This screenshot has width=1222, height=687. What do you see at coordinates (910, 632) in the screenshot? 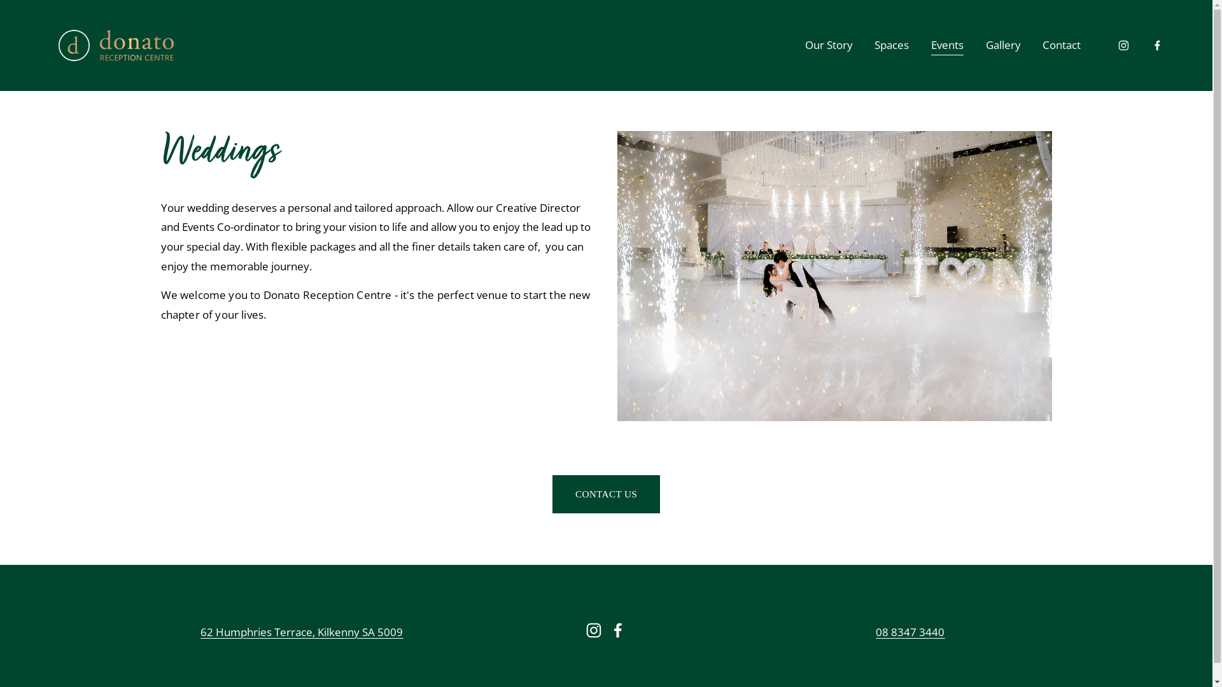
I see `08 8347 3440` at bounding box center [910, 632].